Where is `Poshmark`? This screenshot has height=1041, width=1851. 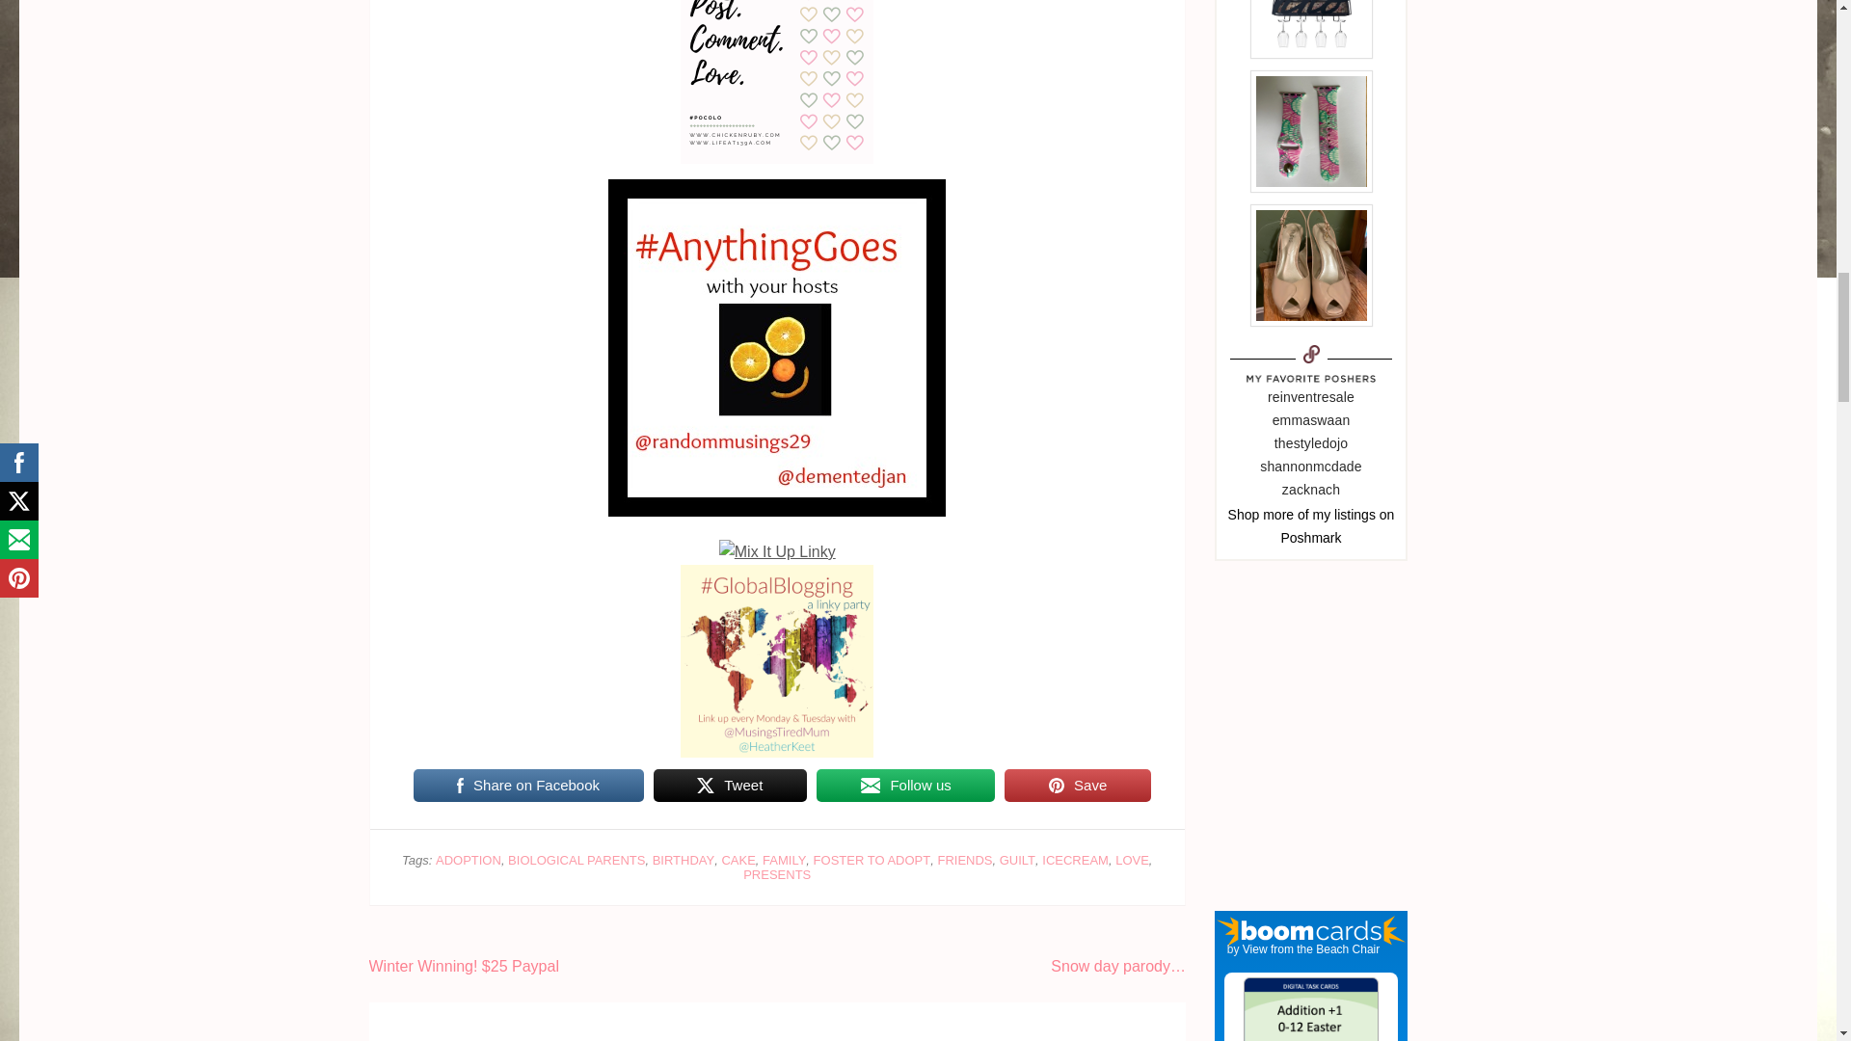
Poshmark is located at coordinates (1310, 537).